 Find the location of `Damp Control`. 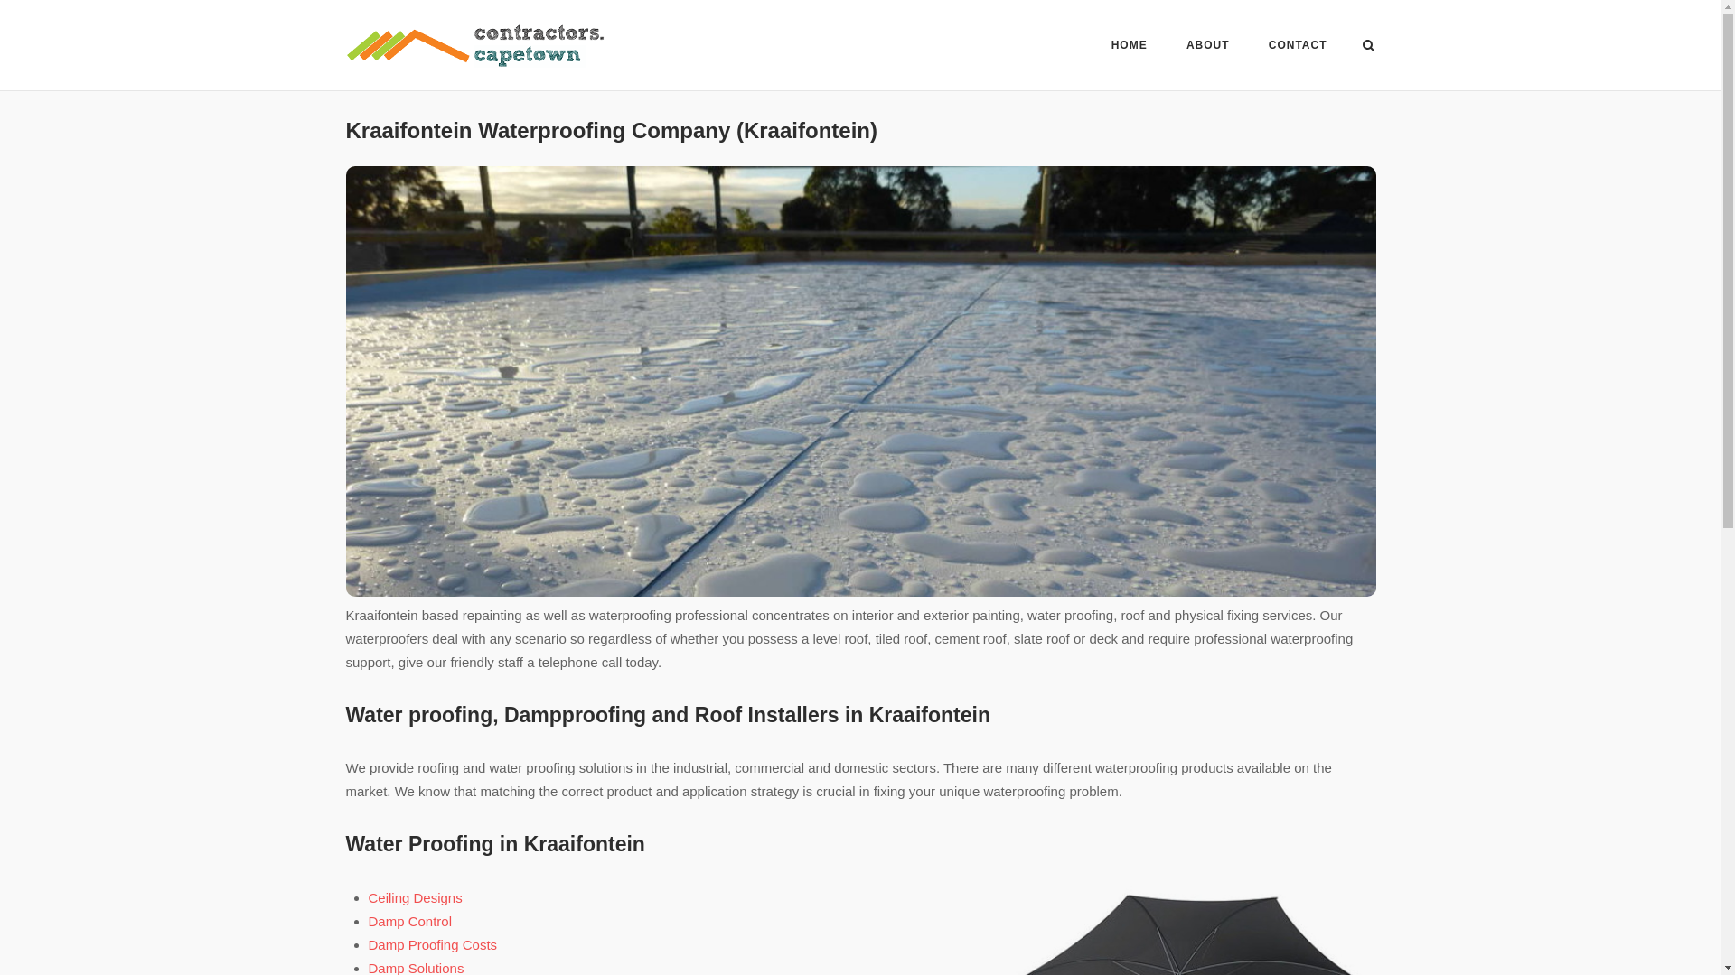

Damp Control is located at coordinates (410, 921).